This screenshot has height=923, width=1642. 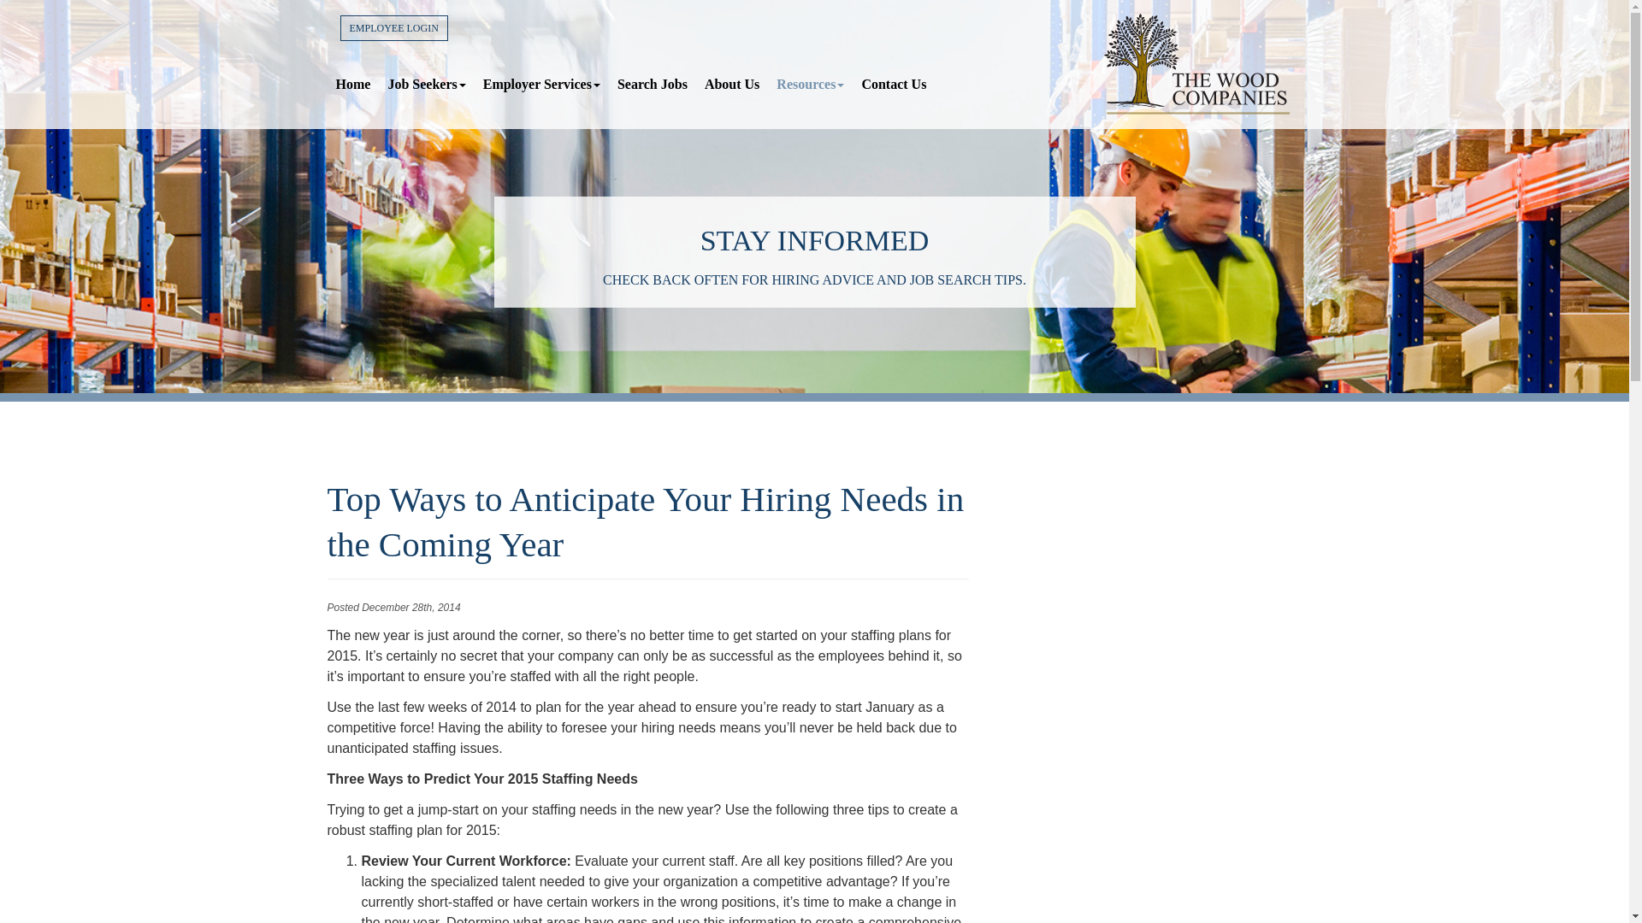 I want to click on Job Seekers, so click(x=426, y=84).